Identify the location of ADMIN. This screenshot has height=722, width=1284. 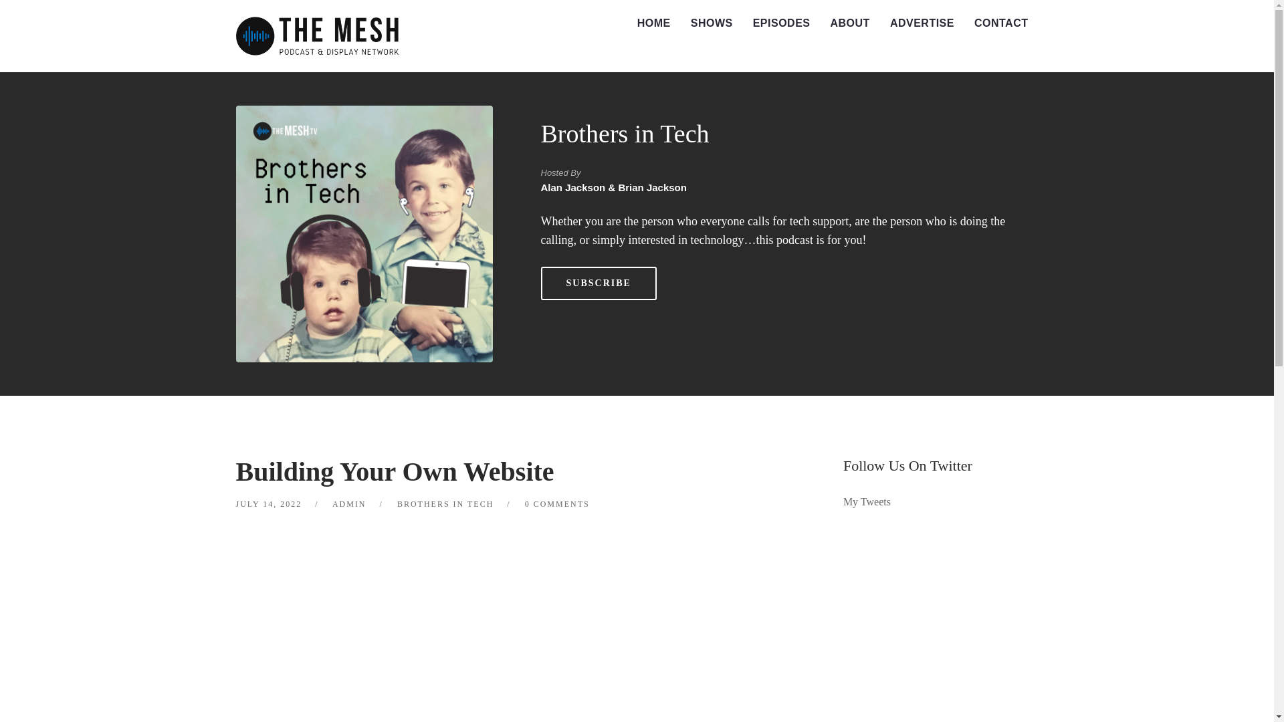
(349, 504).